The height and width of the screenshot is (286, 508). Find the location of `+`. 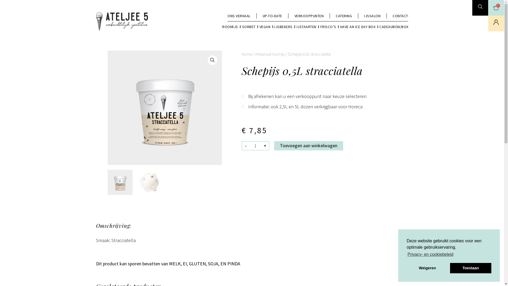

+ is located at coordinates (265, 146).